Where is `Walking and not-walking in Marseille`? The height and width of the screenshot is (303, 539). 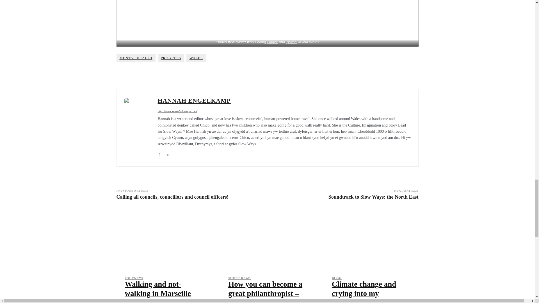 Walking and not-walking in Marseille is located at coordinates (157, 288).